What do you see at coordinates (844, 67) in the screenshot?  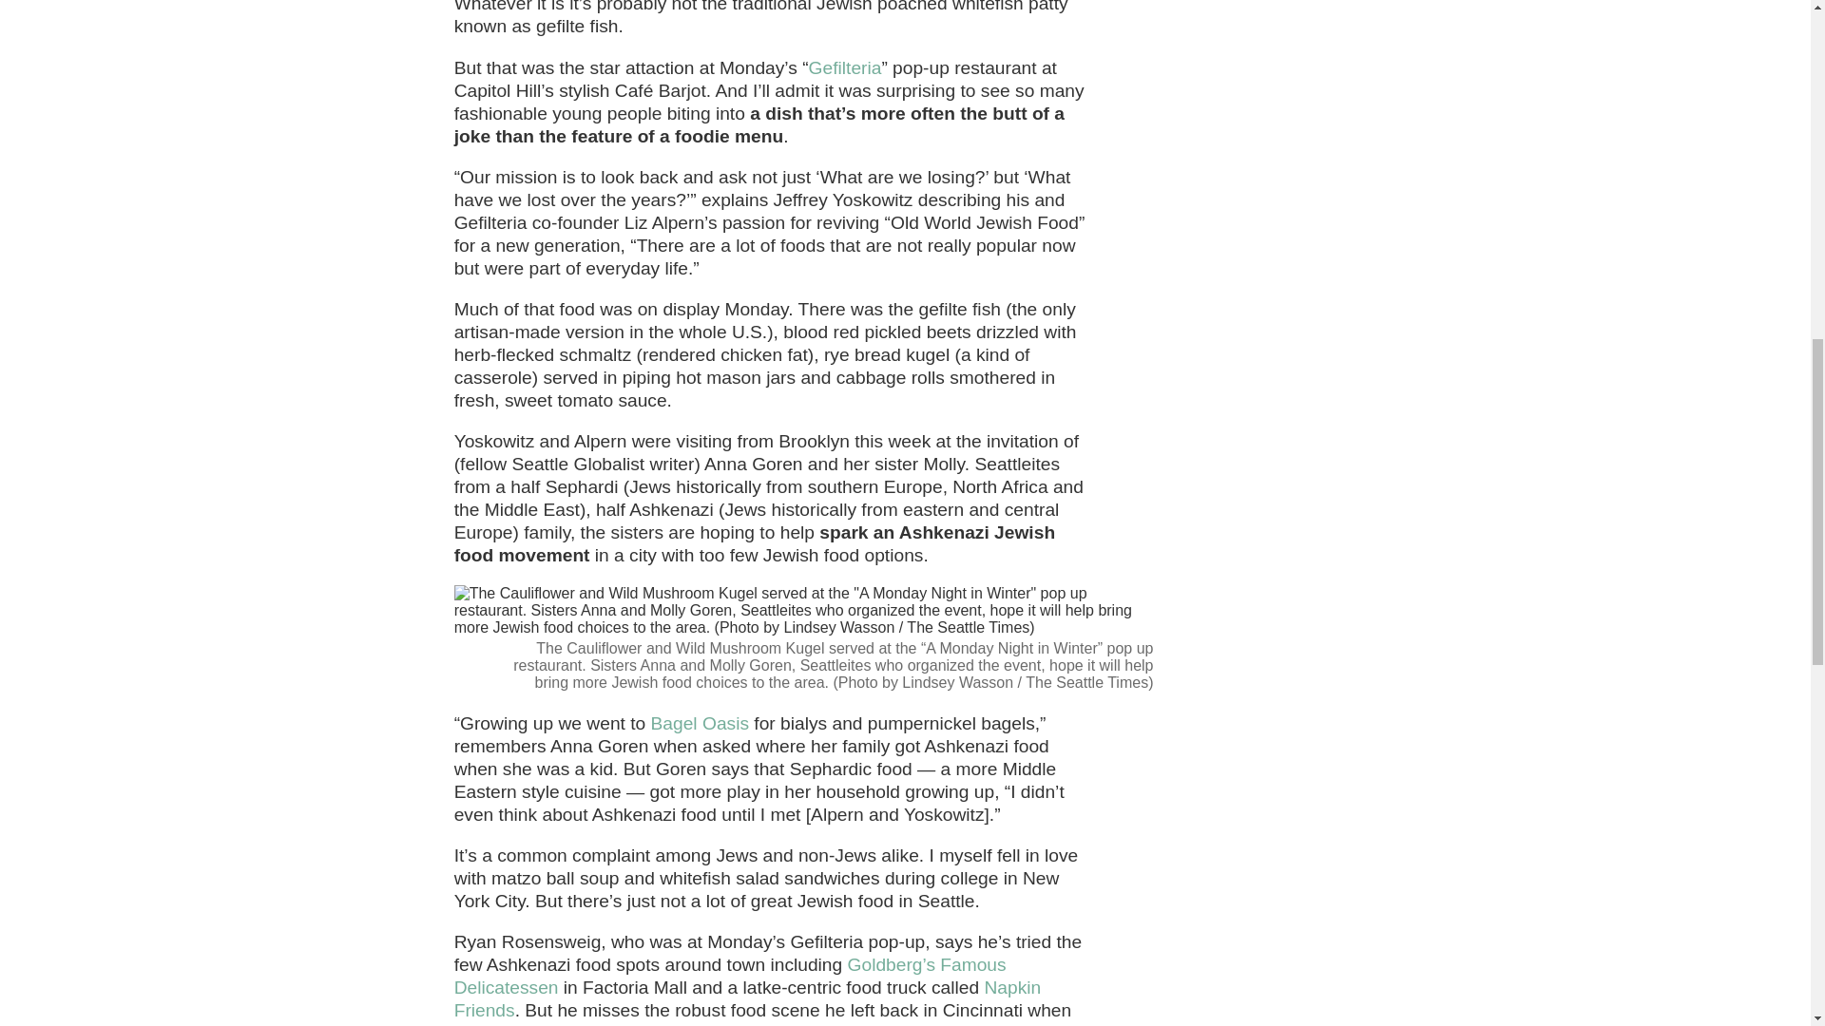 I see `Gefilteria` at bounding box center [844, 67].